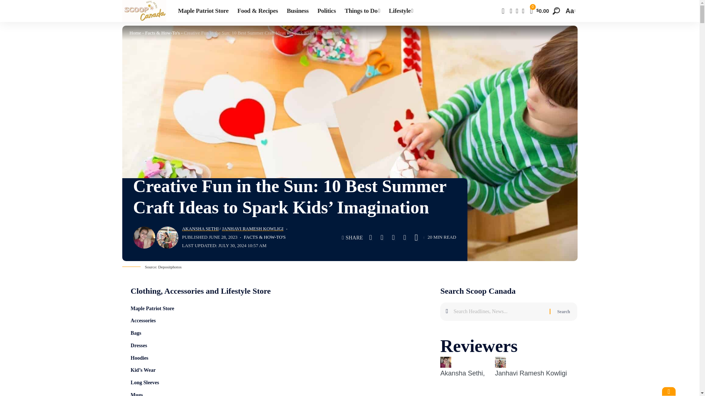  I want to click on Maple Patriot Store, so click(203, 11).